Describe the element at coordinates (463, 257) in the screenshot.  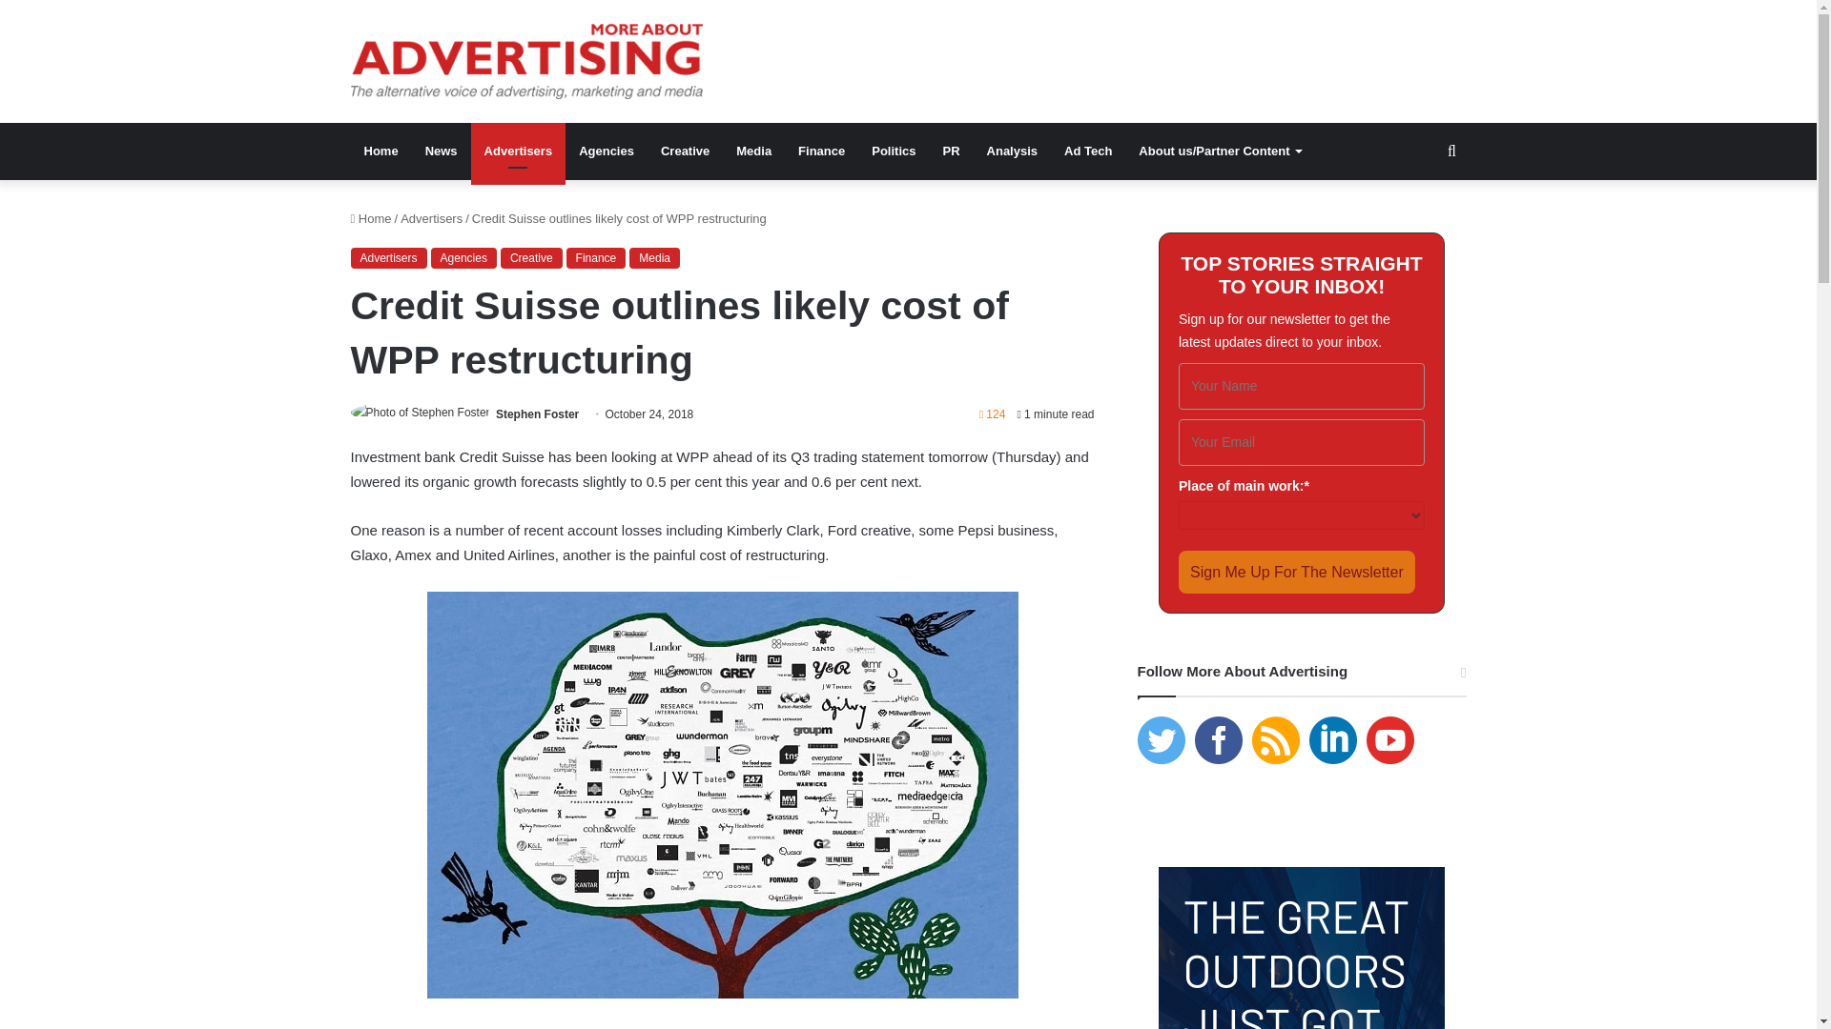
I see `Agencies` at that location.